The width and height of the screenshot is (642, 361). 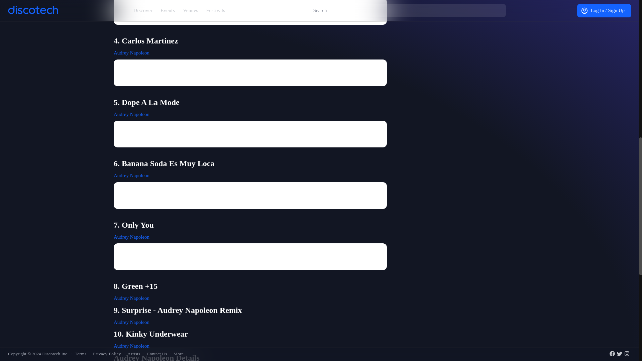 What do you see at coordinates (131, 237) in the screenshot?
I see `Audrey Napoleon` at bounding box center [131, 237].